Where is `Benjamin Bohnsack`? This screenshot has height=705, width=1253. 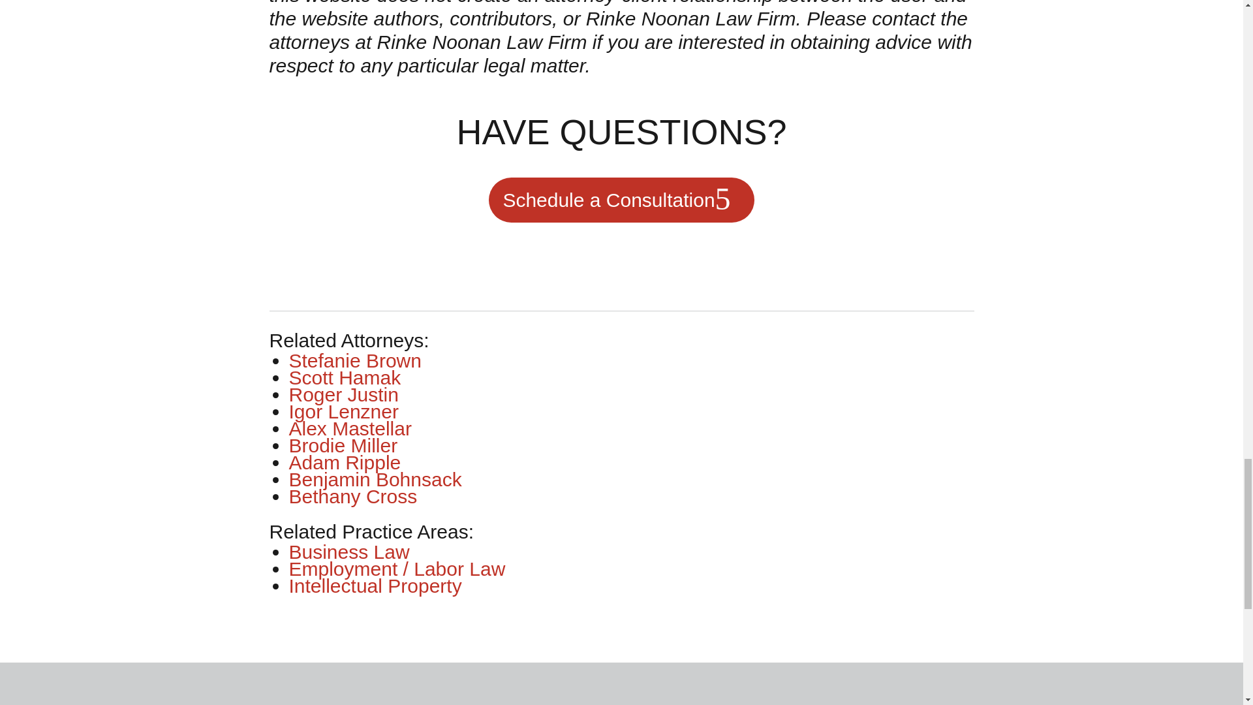 Benjamin Bohnsack is located at coordinates (375, 479).